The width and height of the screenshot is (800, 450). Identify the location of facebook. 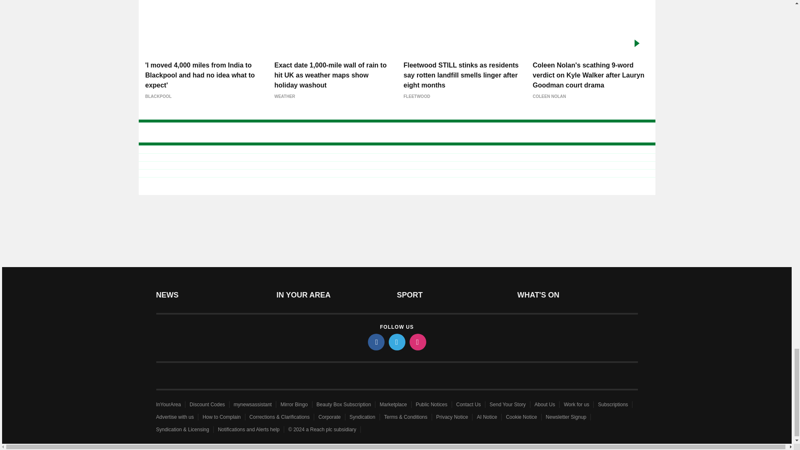
(375, 342).